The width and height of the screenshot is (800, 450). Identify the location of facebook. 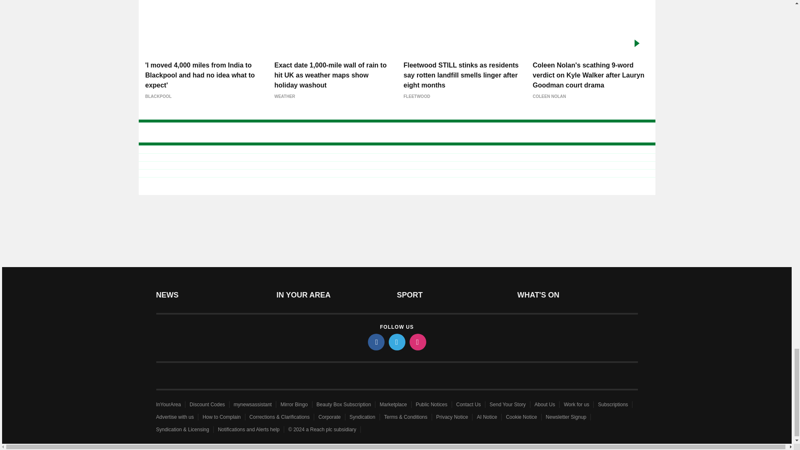
(375, 342).